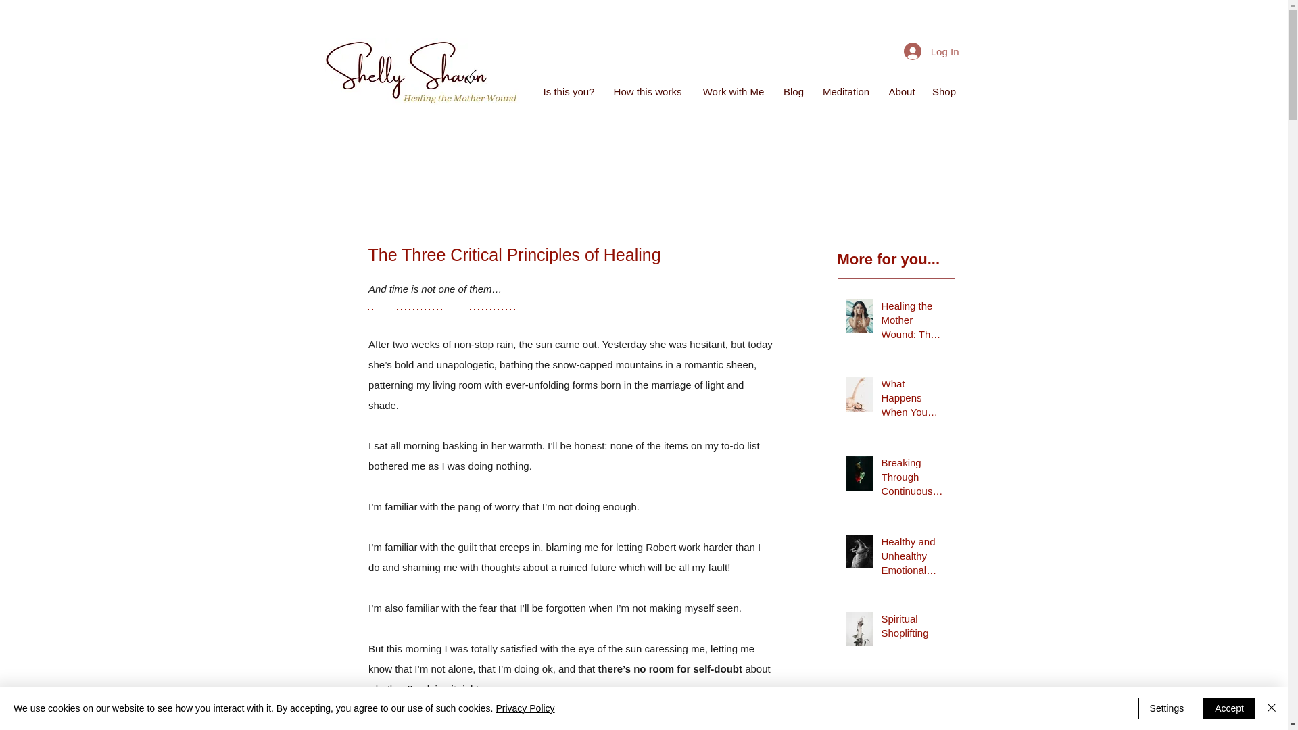 Image resolution: width=1298 pixels, height=730 pixels. What do you see at coordinates (913, 629) in the screenshot?
I see `Spiritual Shoplifting` at bounding box center [913, 629].